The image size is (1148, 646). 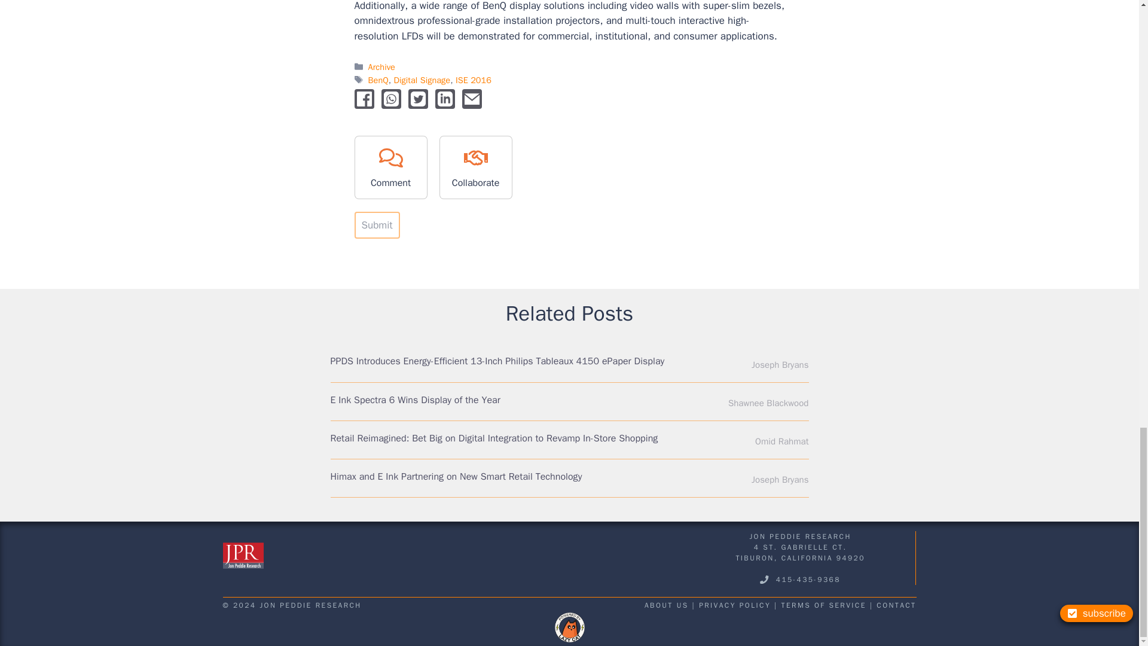 I want to click on E Ink Spectra 6 Wins Display of the Year, so click(x=415, y=400).